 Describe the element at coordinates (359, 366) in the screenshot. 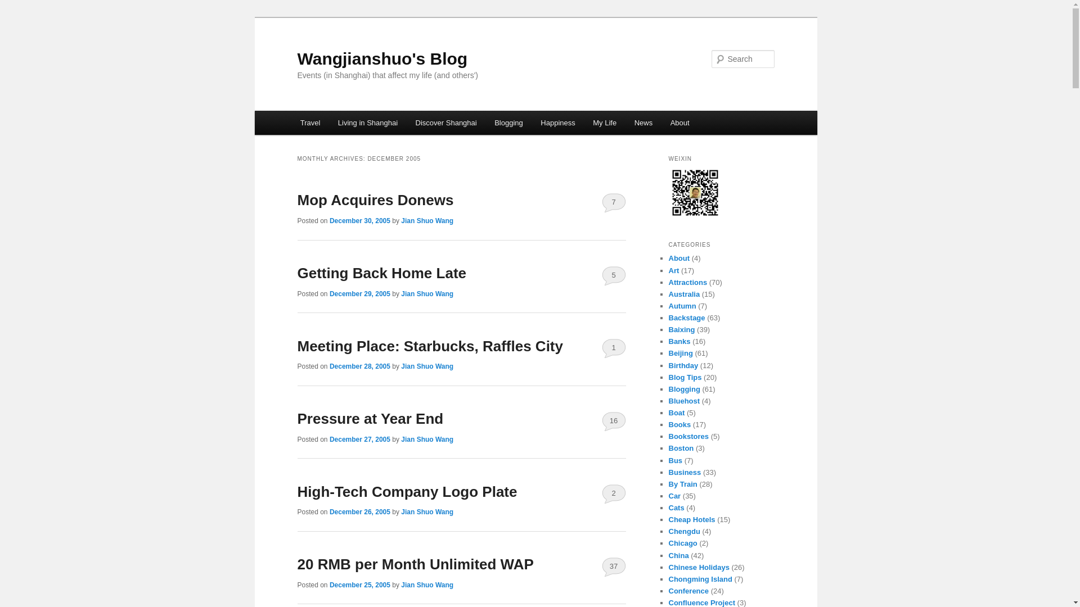

I see `11:47 pm` at that location.